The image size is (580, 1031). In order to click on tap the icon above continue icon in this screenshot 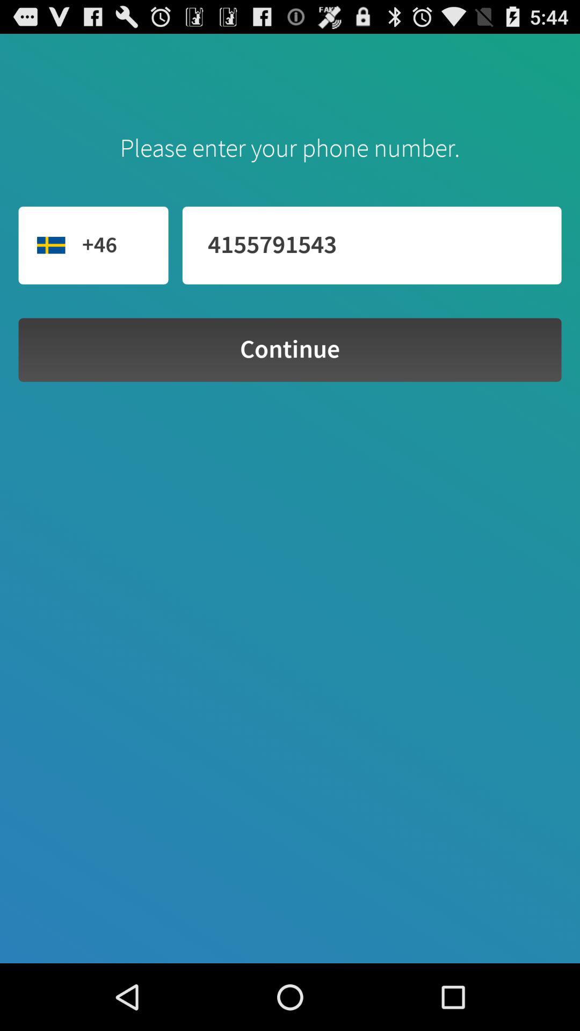, I will do `click(372, 245)`.